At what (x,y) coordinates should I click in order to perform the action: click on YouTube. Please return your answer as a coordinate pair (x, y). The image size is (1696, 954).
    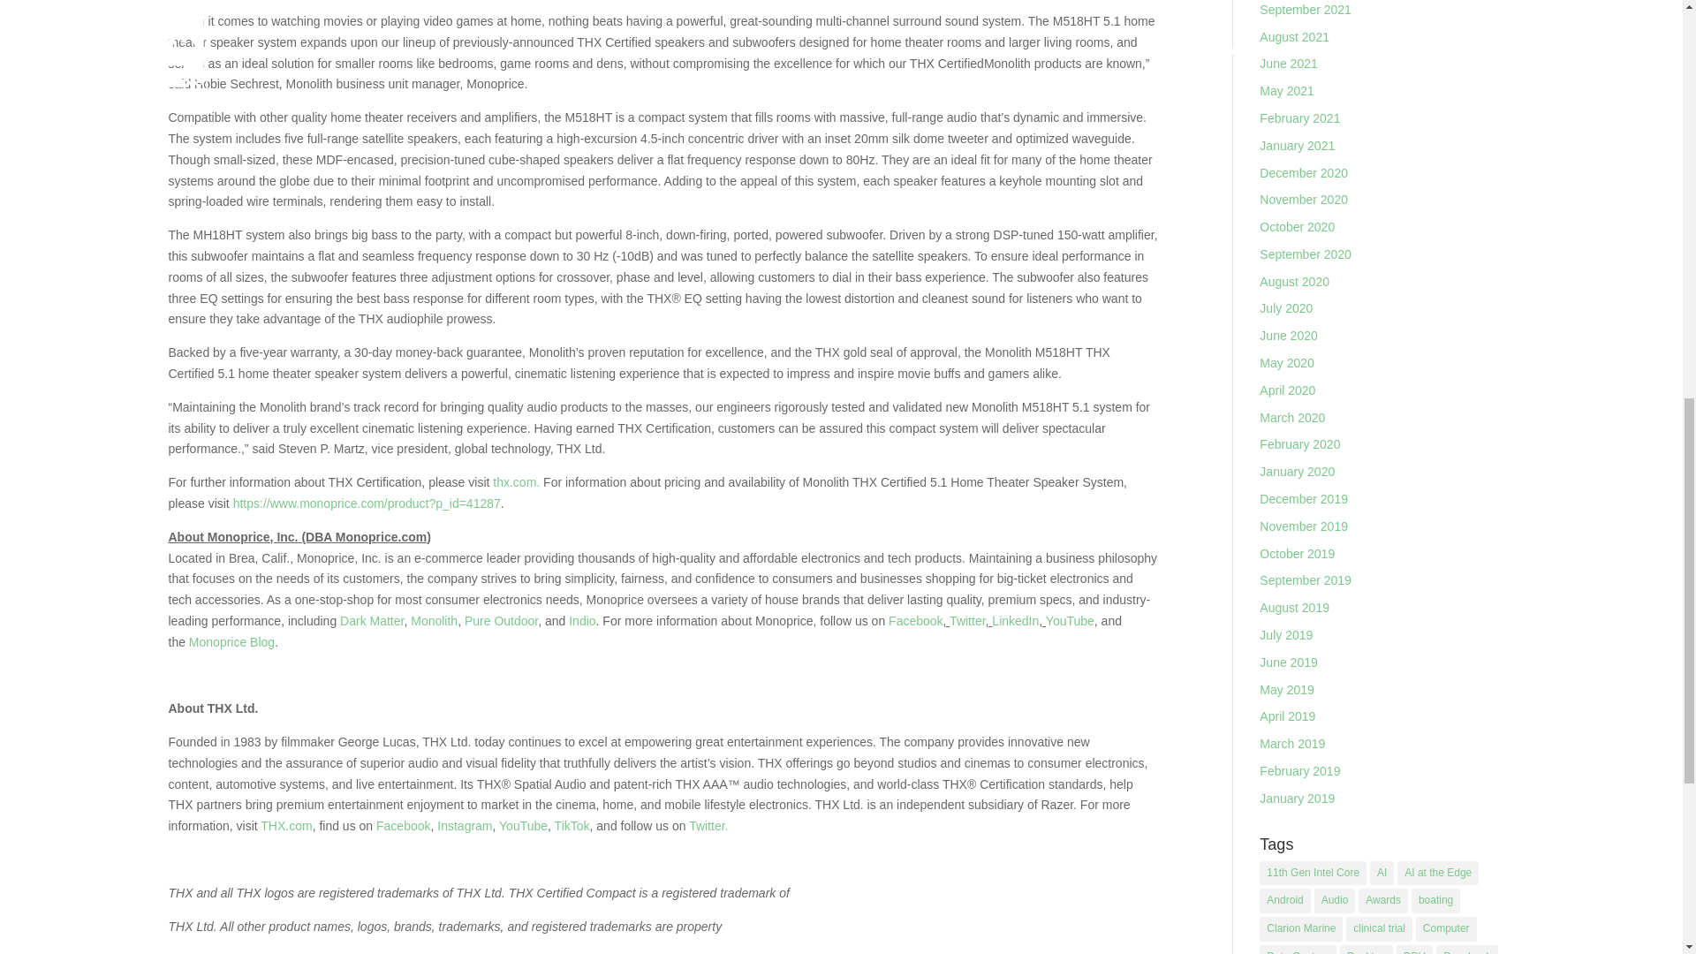
    Looking at the image, I should click on (523, 825).